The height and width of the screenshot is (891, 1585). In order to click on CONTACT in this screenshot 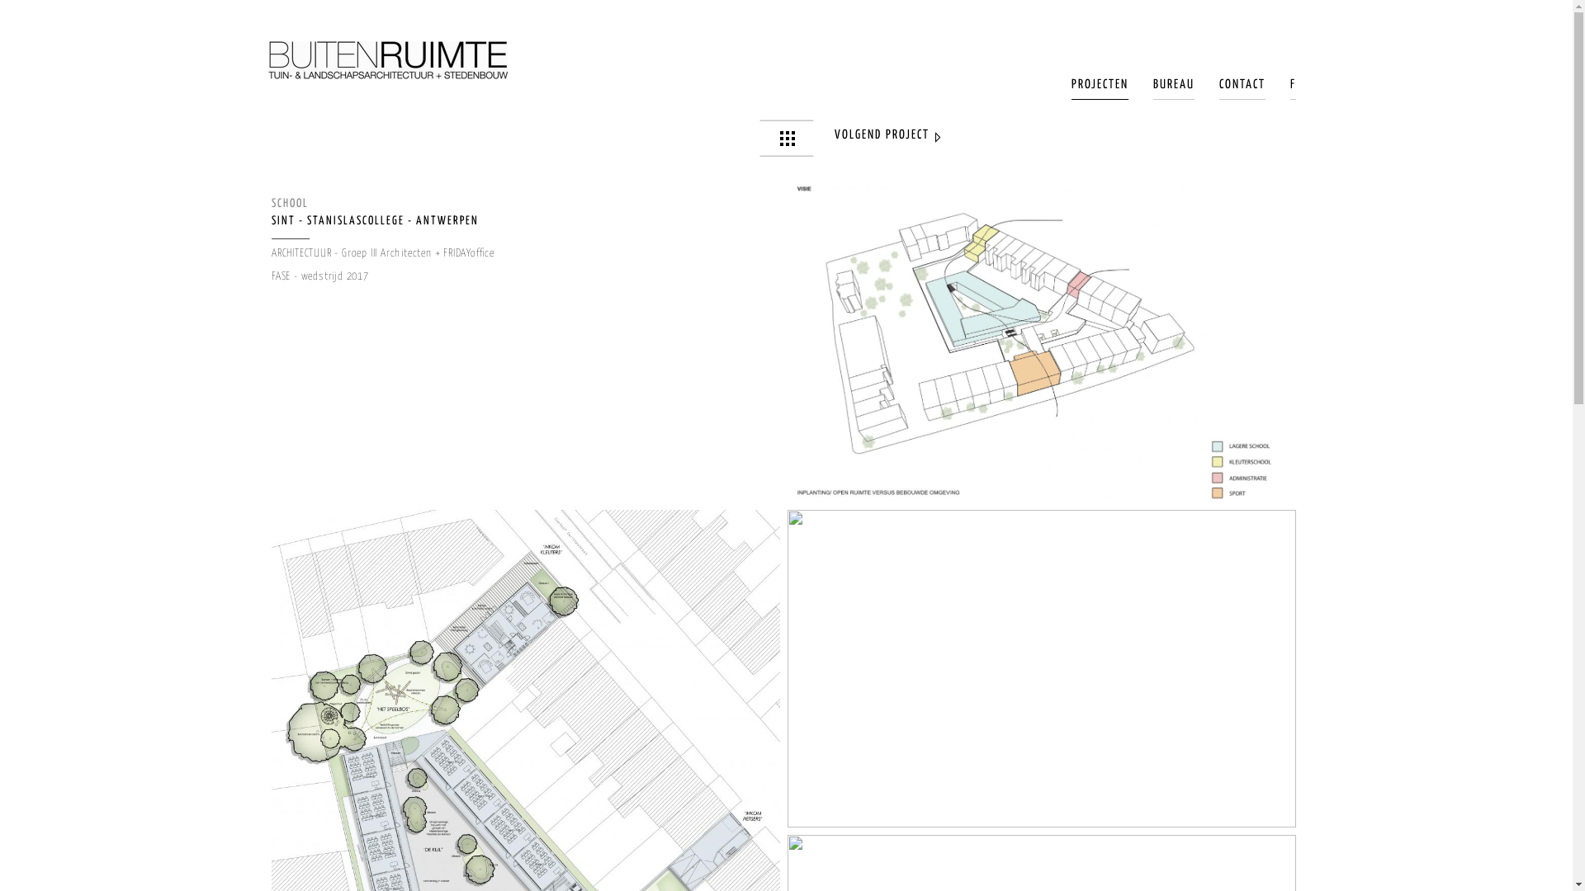, I will do `click(1242, 89)`.